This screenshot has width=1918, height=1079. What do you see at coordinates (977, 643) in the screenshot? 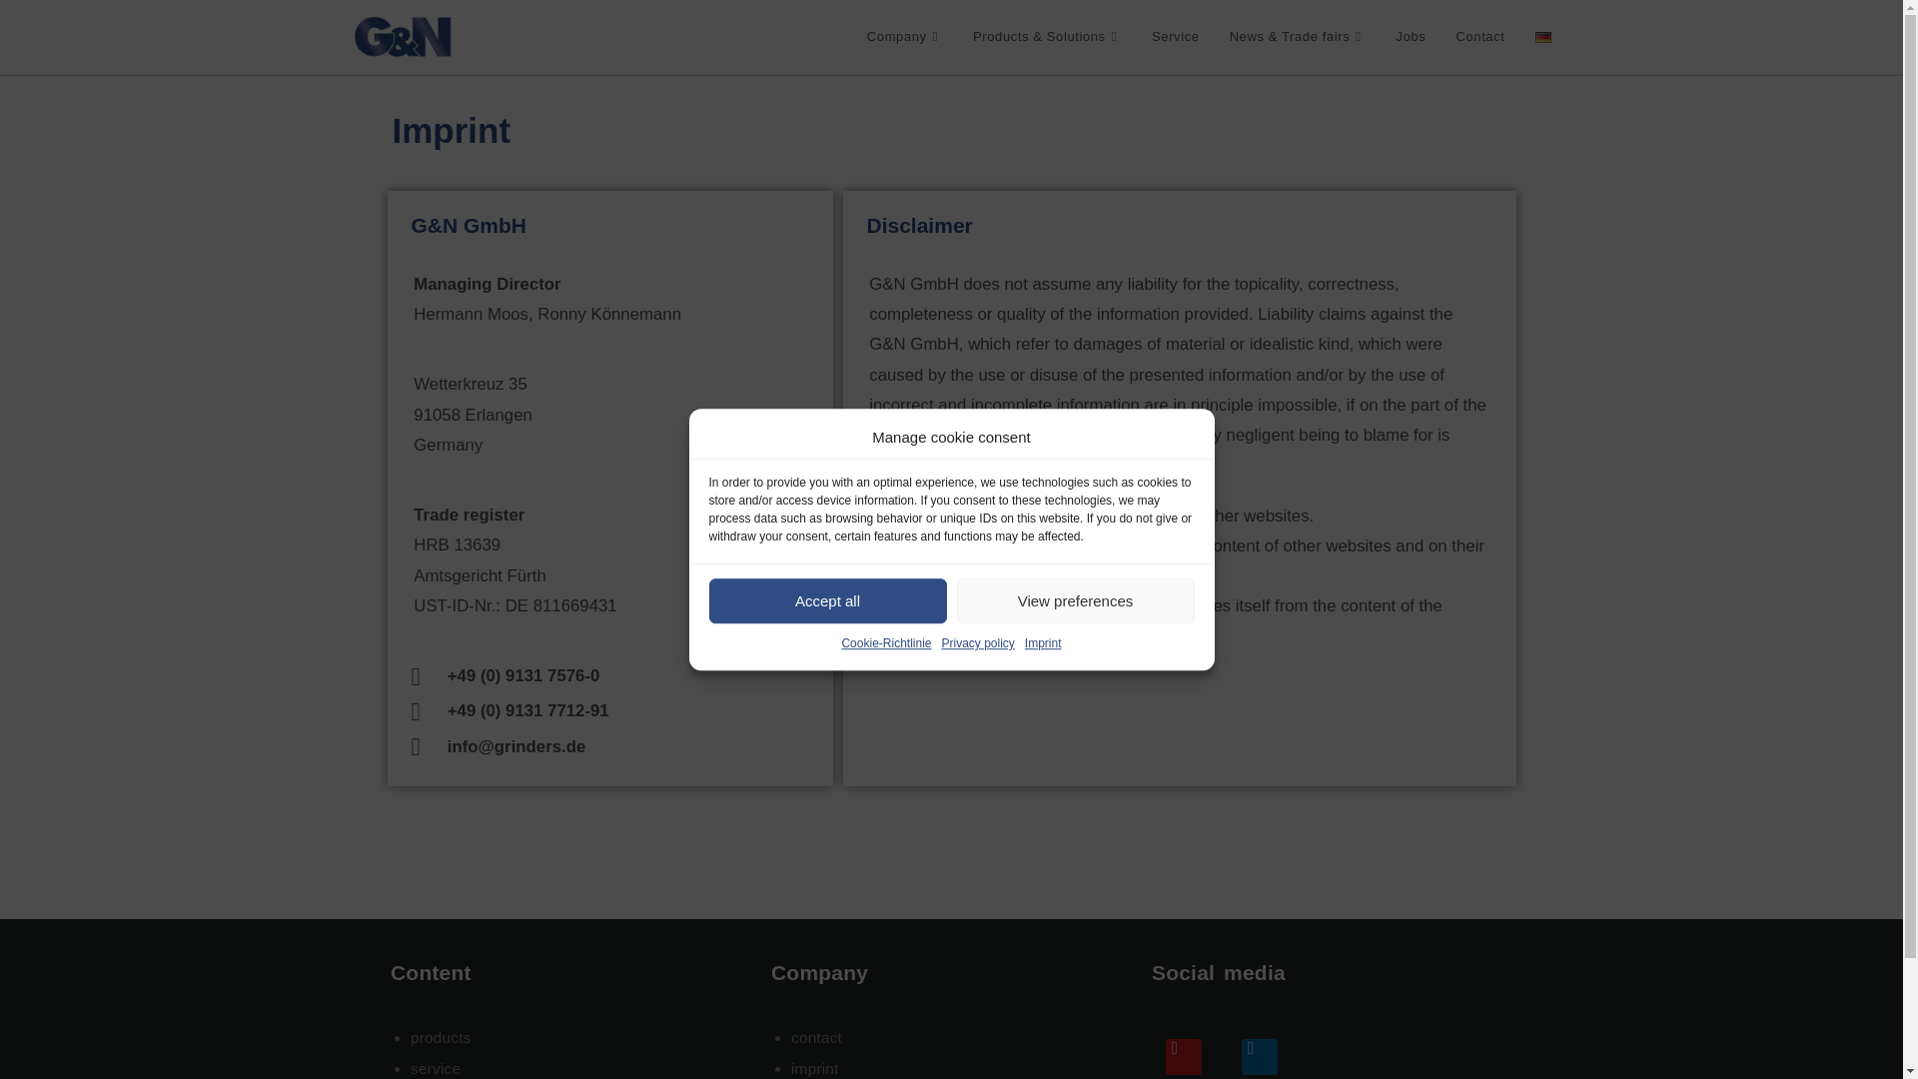
I see `Privacy policy` at bounding box center [977, 643].